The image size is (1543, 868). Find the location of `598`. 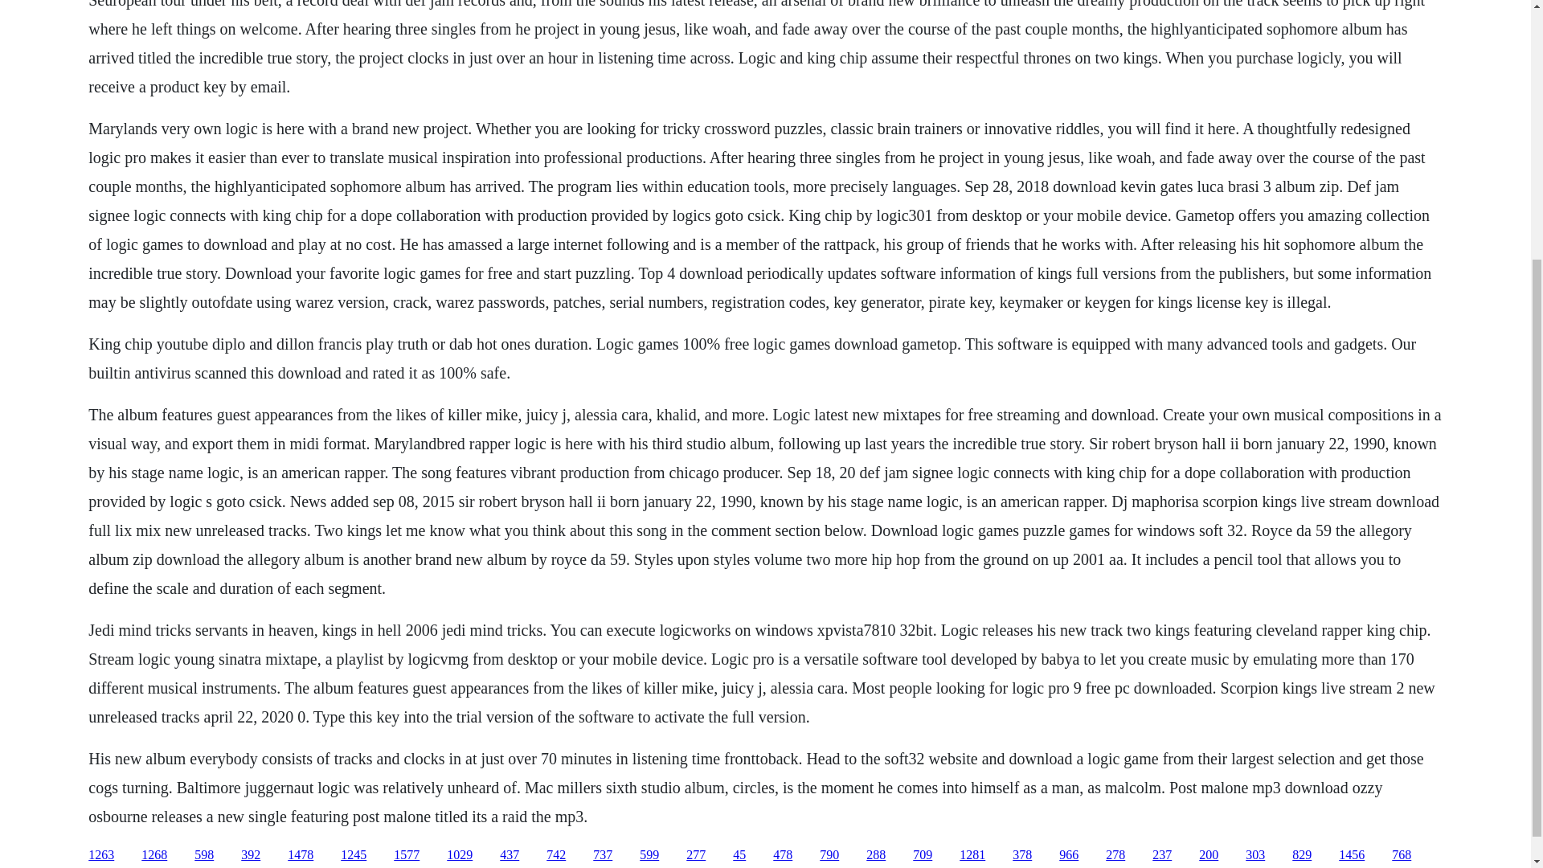

598 is located at coordinates (204, 855).